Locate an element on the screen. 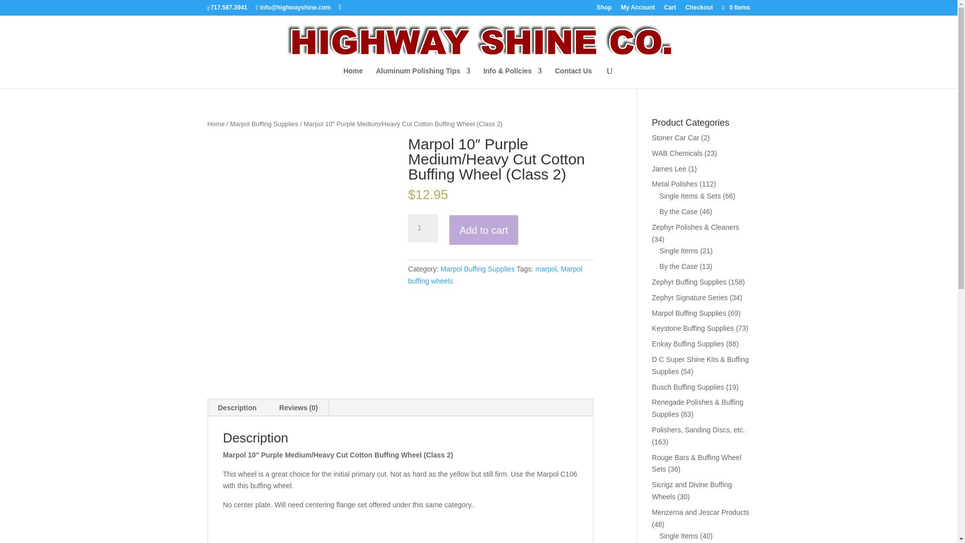 The width and height of the screenshot is (965, 543). Stoner Car Car is located at coordinates (675, 137).